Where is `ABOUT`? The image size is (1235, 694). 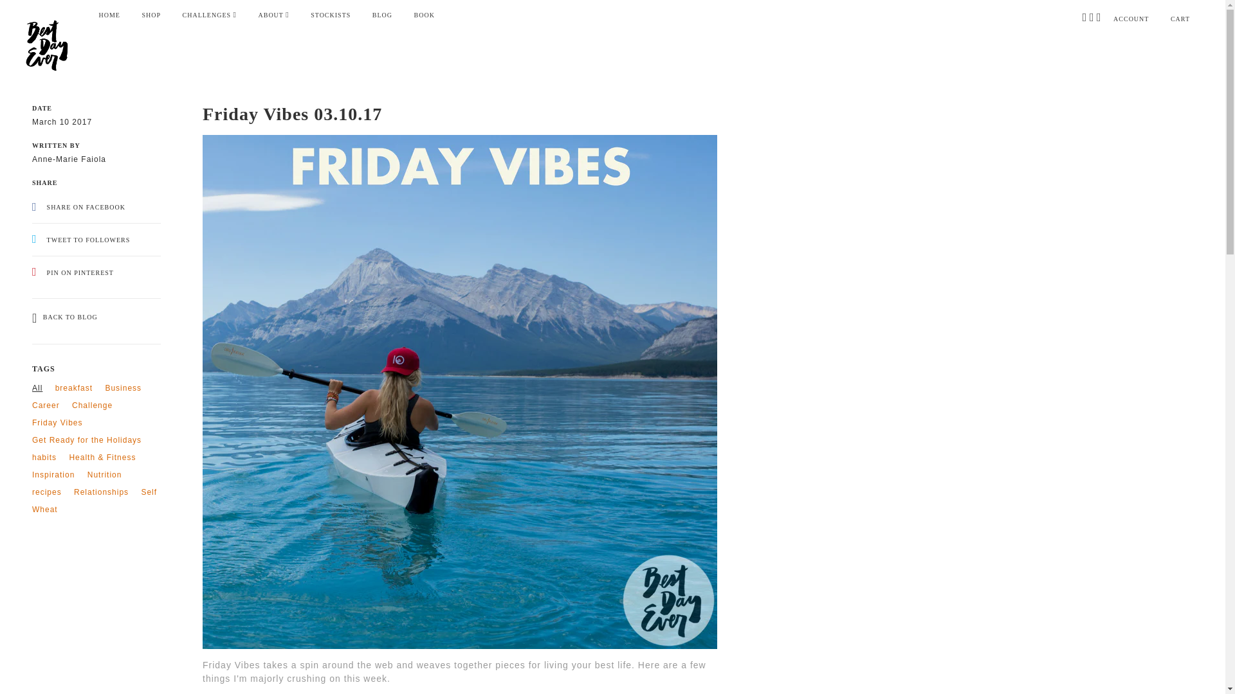
ABOUT is located at coordinates (273, 15).